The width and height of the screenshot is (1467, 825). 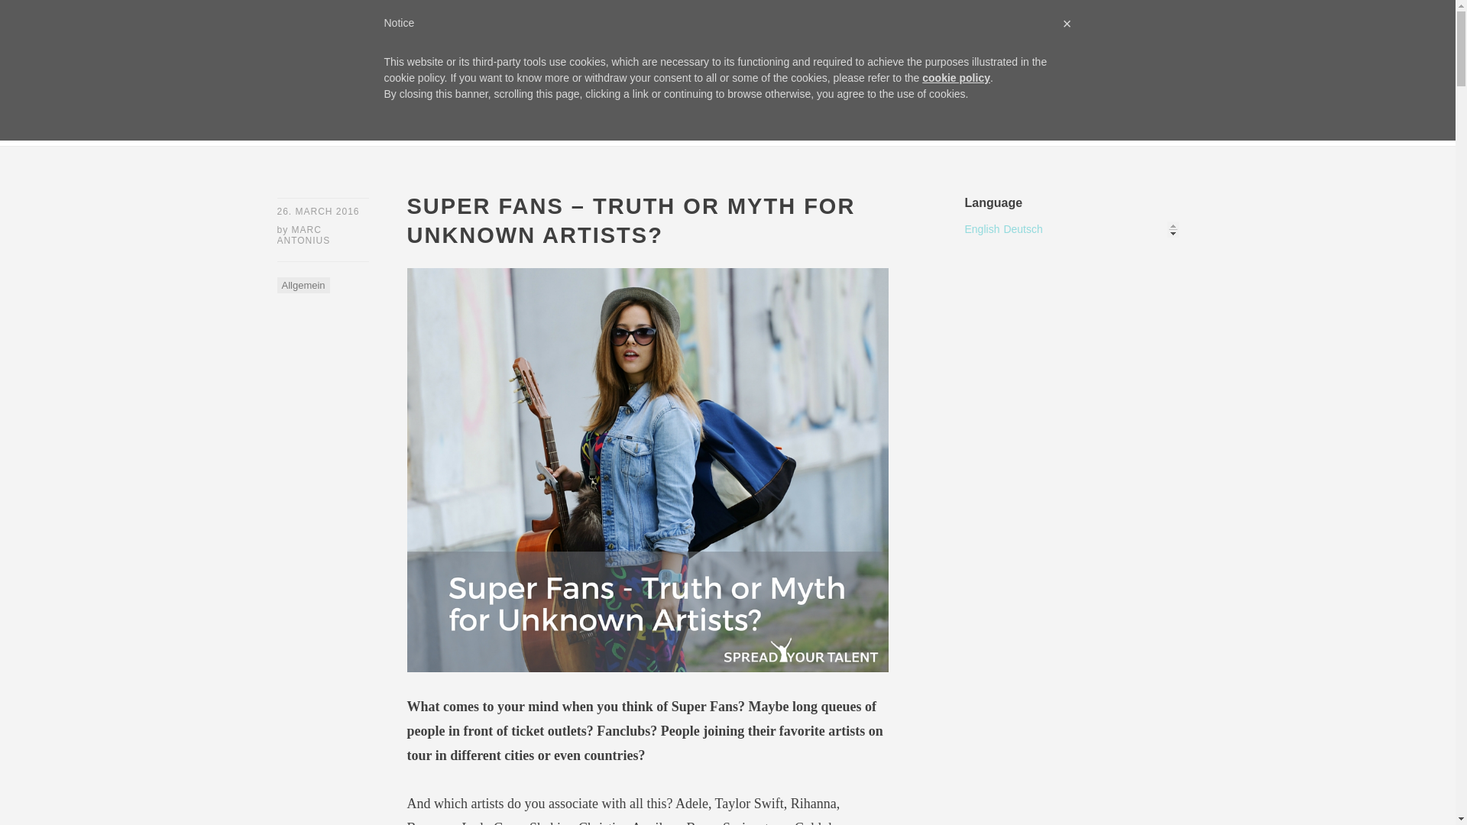 I want to click on SPREAD YOUR TALENT, so click(x=426, y=50).